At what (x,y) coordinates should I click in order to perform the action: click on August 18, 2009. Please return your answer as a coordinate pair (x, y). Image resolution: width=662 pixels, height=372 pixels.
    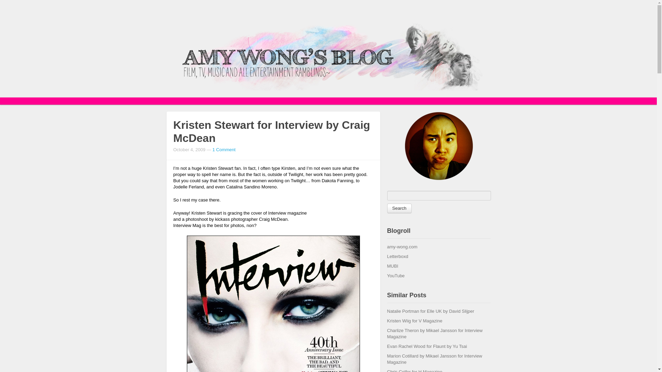
    Looking at the image, I should click on (427, 346).